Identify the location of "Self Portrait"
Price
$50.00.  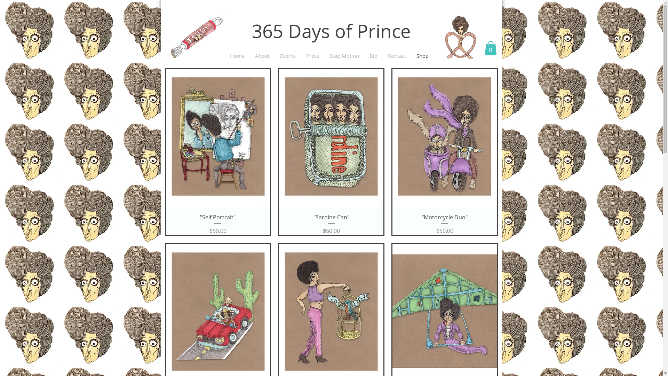
(218, 224).